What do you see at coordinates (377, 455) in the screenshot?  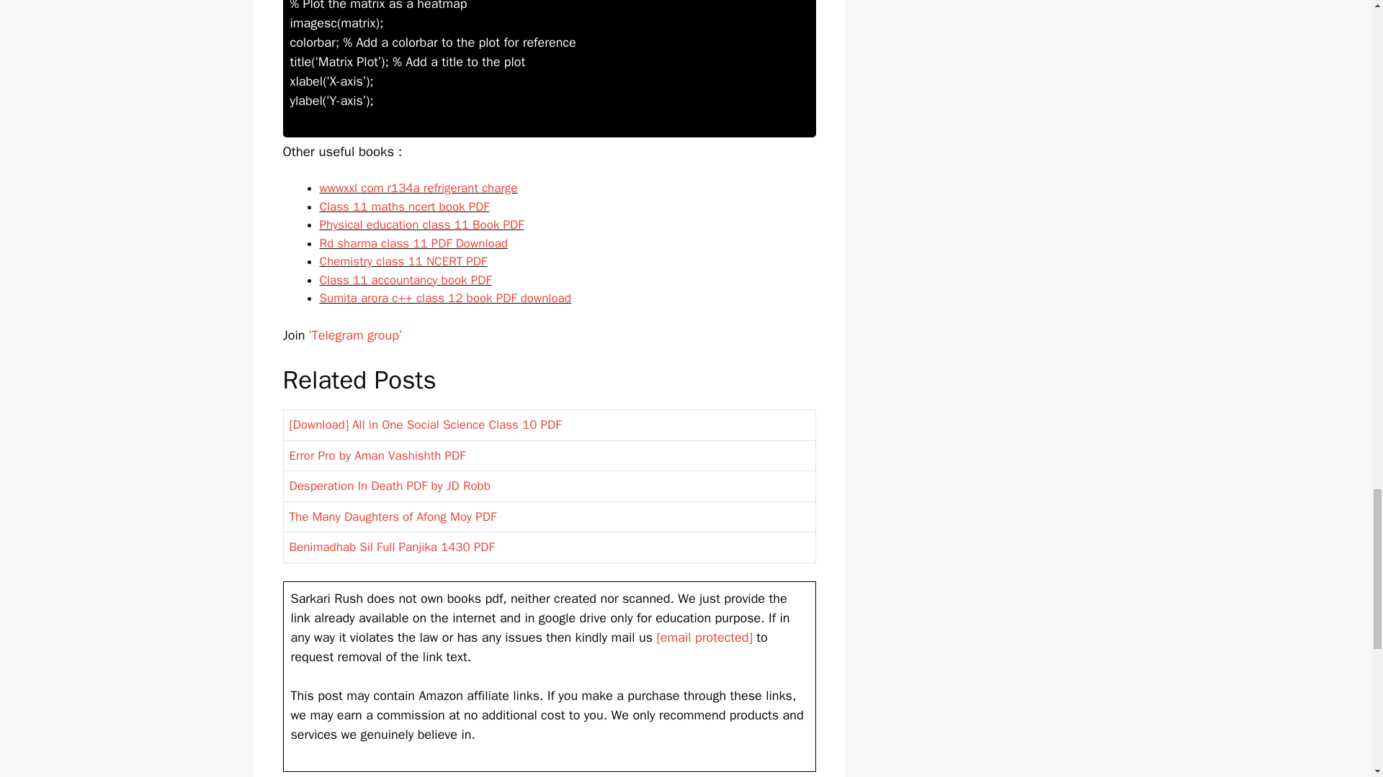 I see `Error Pro by Aman Vashishth PDF` at bounding box center [377, 455].